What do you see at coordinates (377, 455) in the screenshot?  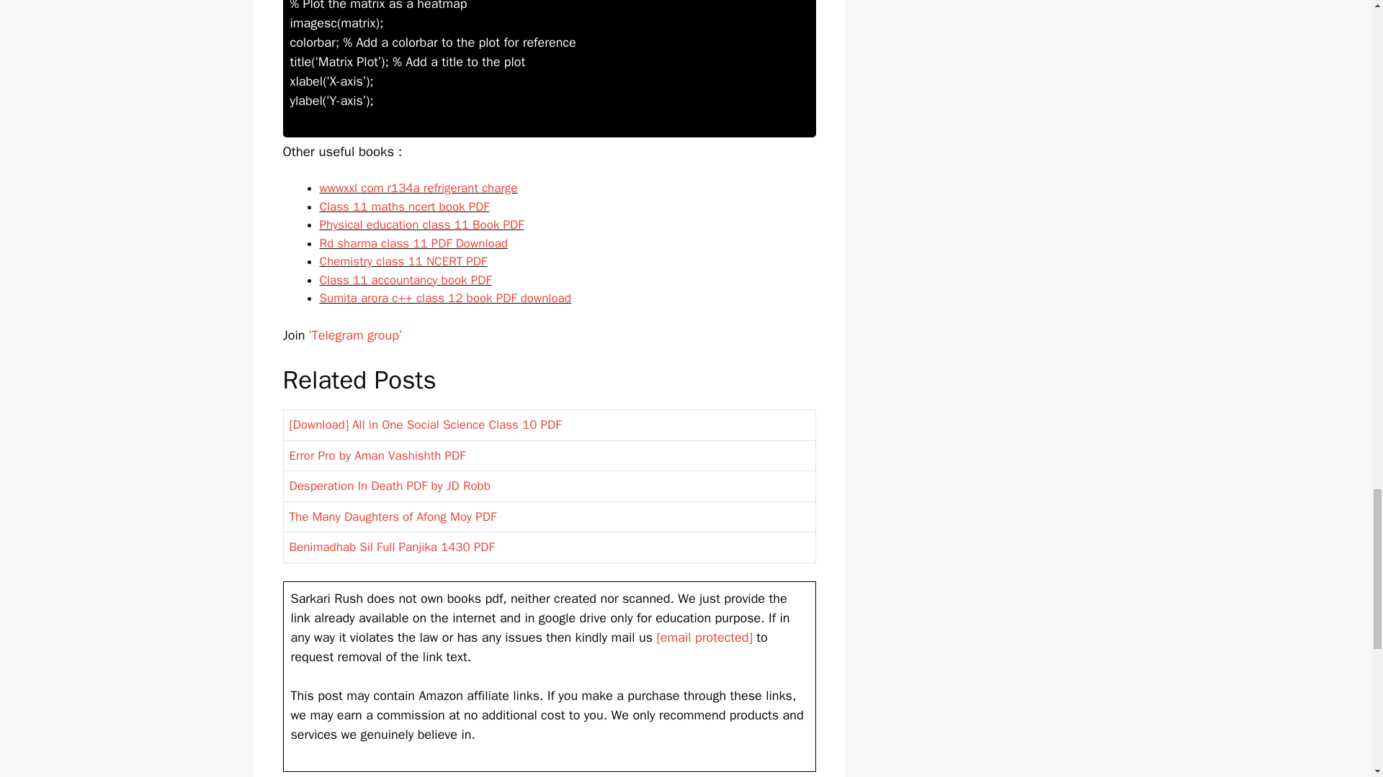 I see `Error Pro by Aman Vashishth PDF` at bounding box center [377, 455].